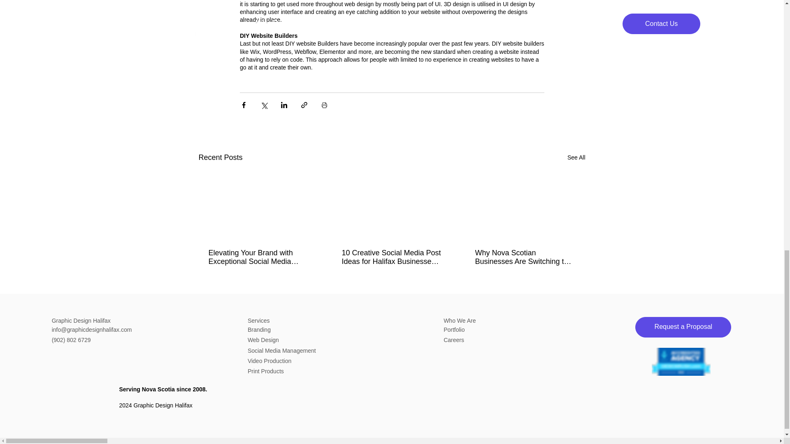  I want to click on Careers, so click(453, 340).